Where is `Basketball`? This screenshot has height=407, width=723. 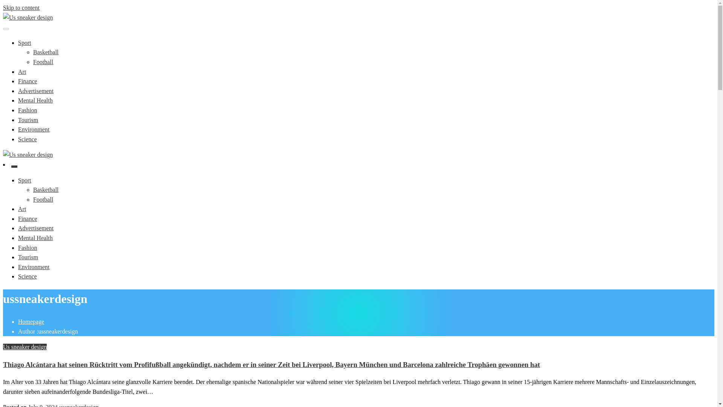
Basketball is located at coordinates (46, 52).